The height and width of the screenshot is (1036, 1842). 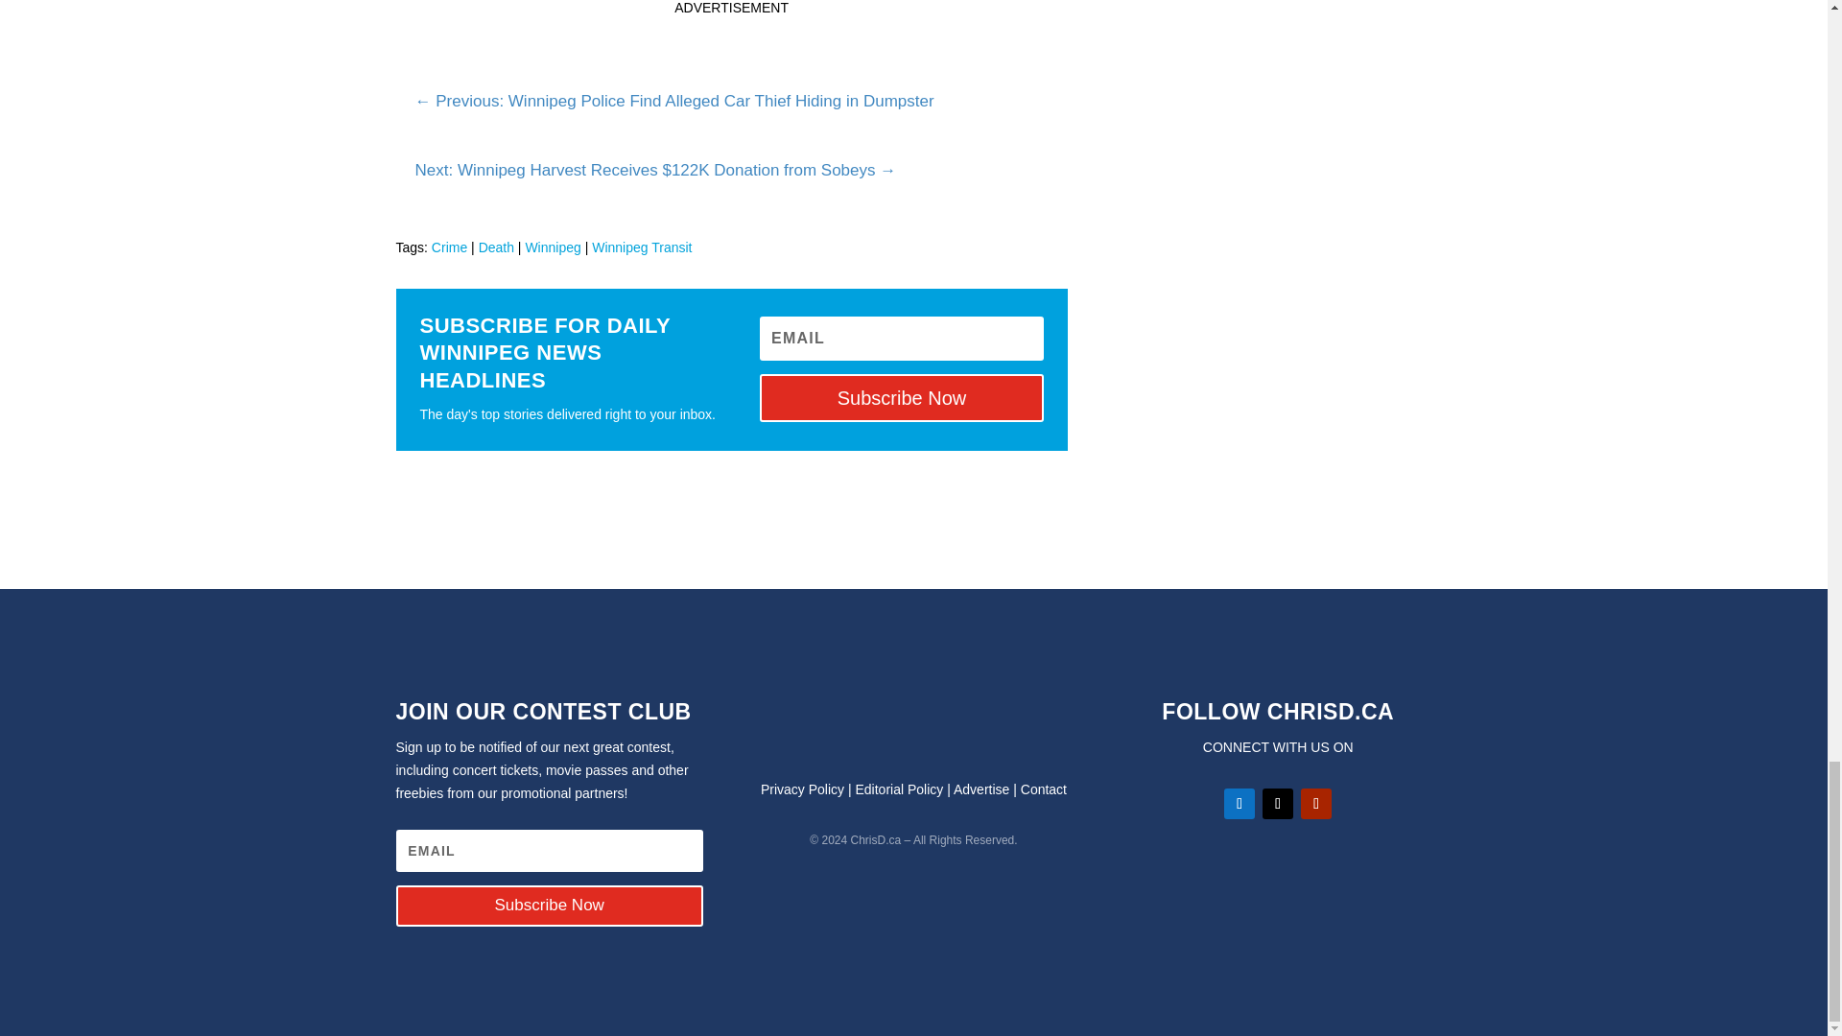 What do you see at coordinates (913, 723) in the screenshot?
I see `chrisd-logo-footer-300x92` at bounding box center [913, 723].